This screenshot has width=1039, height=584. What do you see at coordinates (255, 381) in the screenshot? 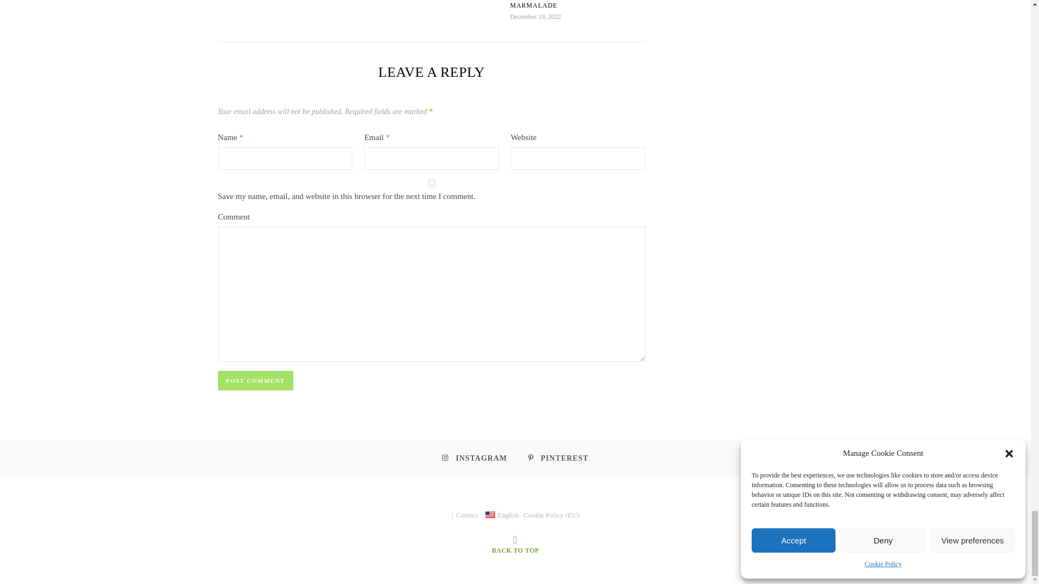
I see `Post Comment` at bounding box center [255, 381].